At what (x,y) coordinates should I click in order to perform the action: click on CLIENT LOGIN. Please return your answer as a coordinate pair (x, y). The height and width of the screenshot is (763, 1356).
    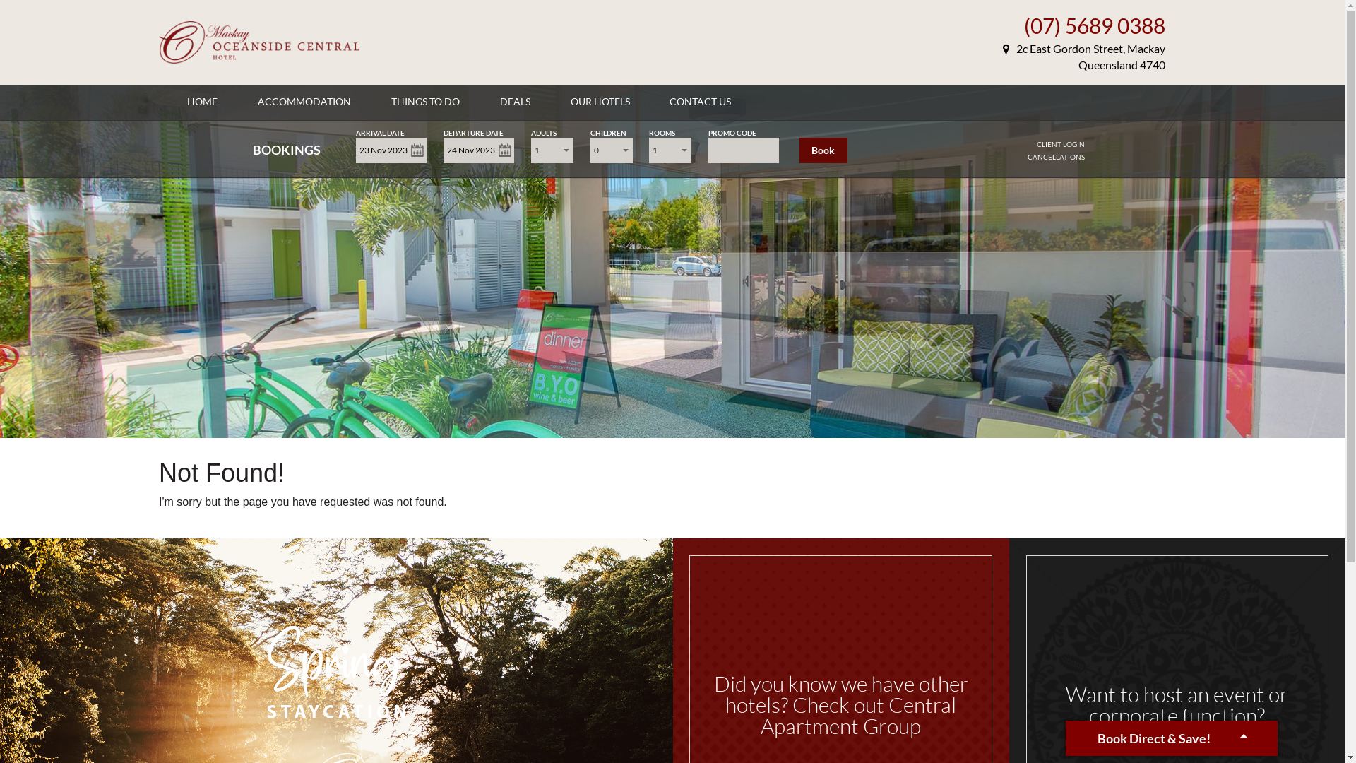
    Looking at the image, I should click on (1061, 144).